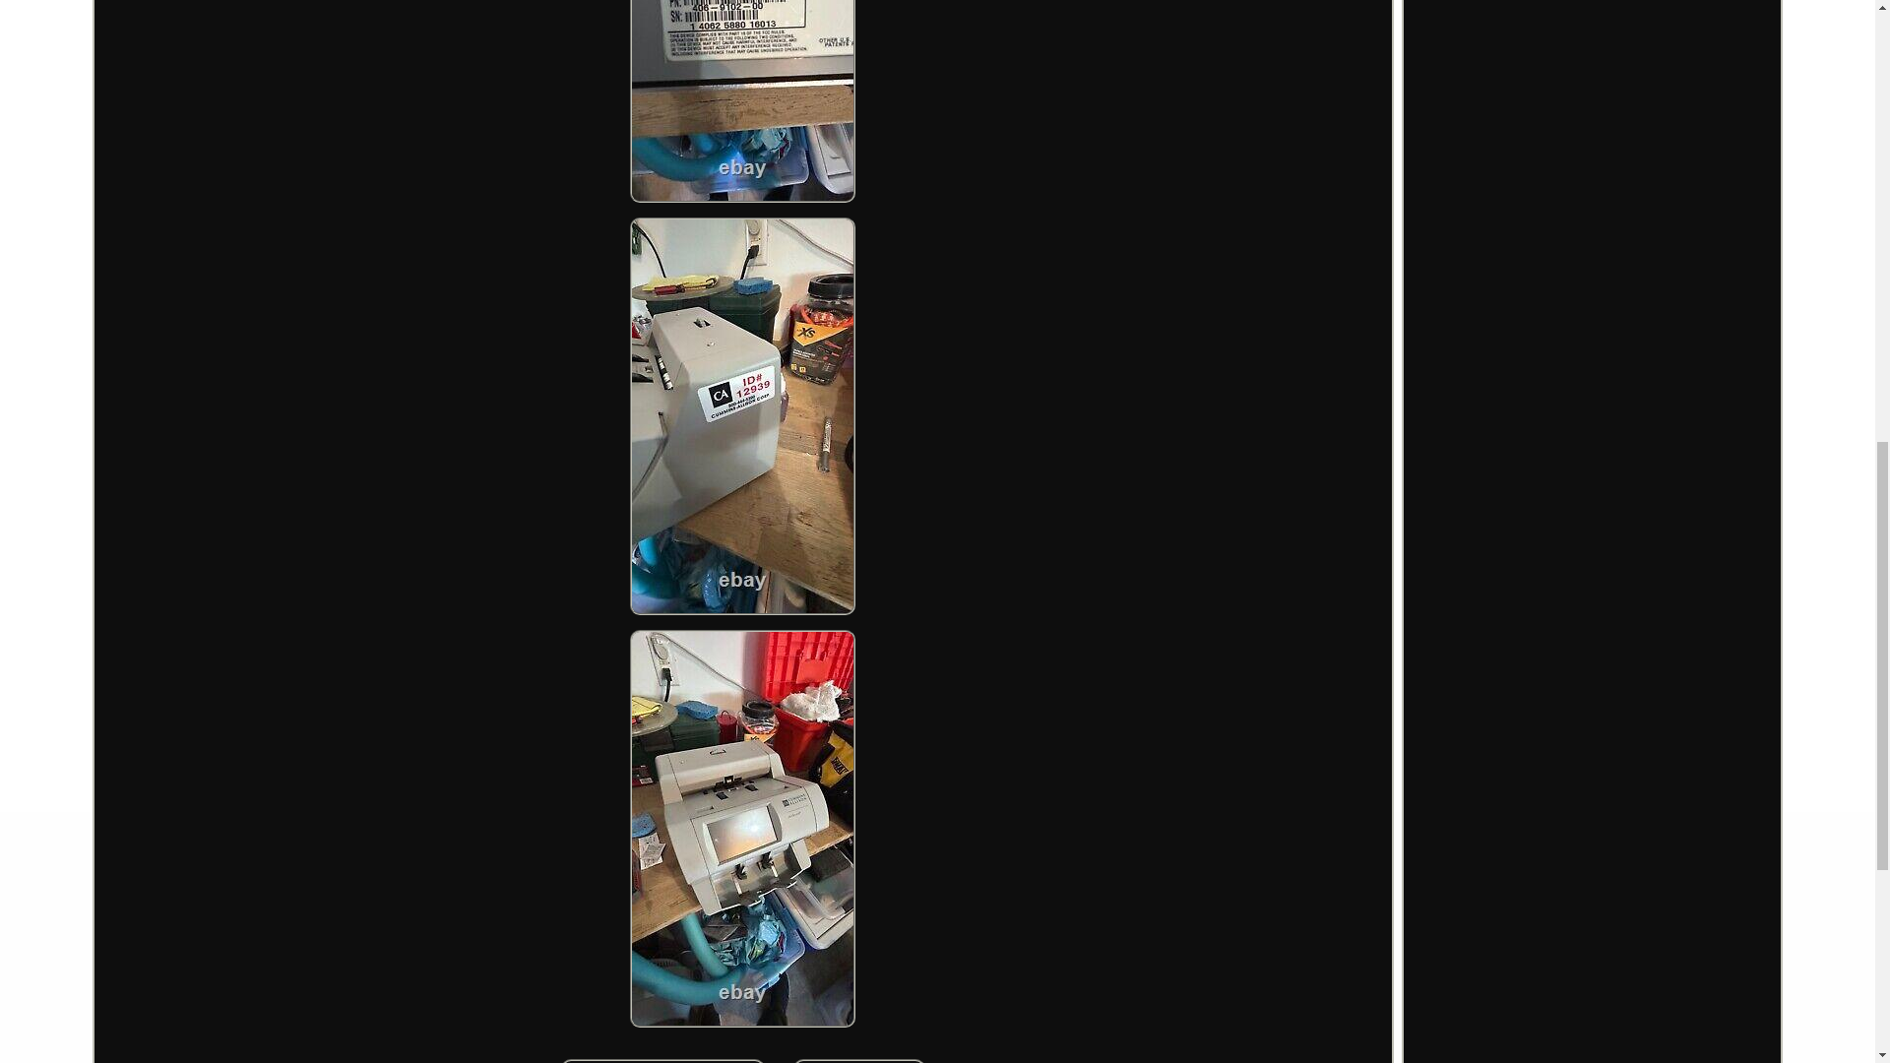  Describe the element at coordinates (742, 101) in the screenshot. I see `Cummins Allison JetScan Currency Counter 4062ES preowned` at that location.